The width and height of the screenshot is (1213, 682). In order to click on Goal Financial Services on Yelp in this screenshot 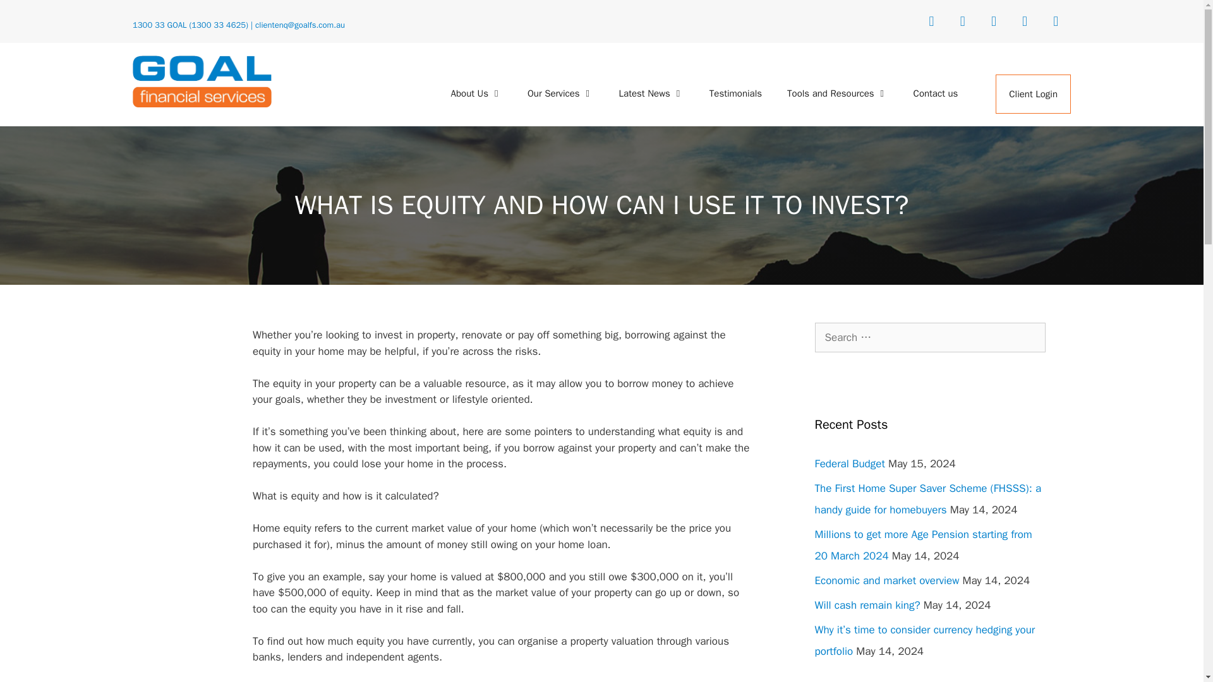, I will do `click(1056, 21)`.